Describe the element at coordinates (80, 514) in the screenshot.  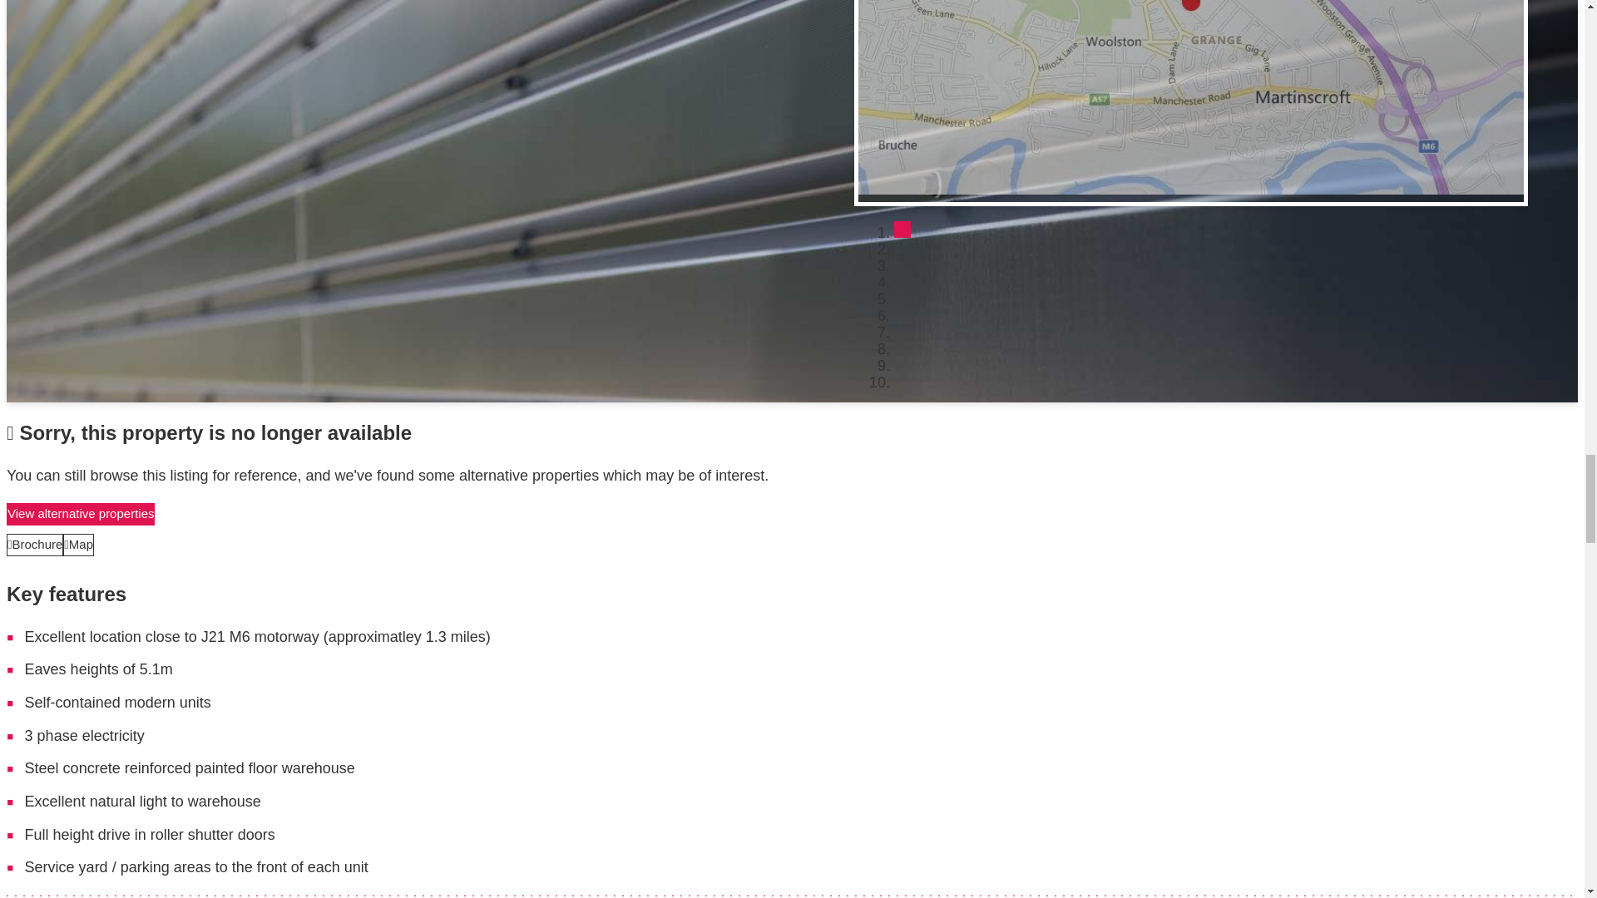
I see `View alternative properties` at that location.